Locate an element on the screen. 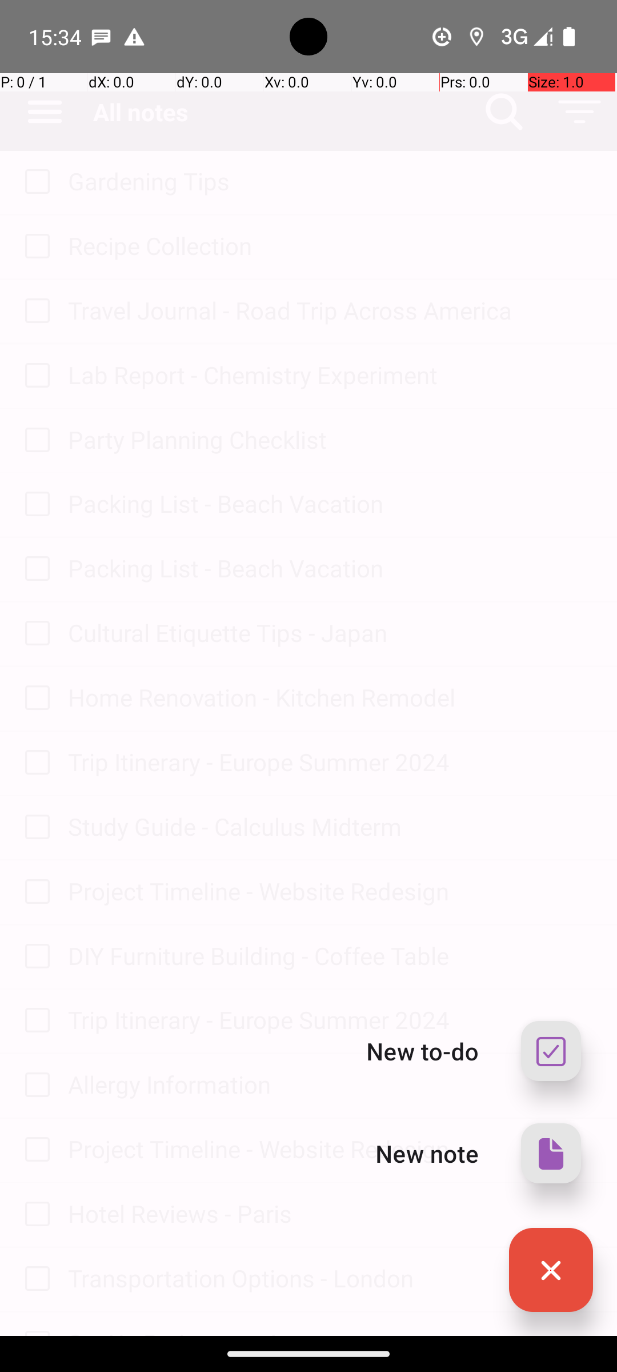 The width and height of the screenshot is (617, 1372). Cultural Etiquette Tips - Japan is located at coordinates (331, 632).